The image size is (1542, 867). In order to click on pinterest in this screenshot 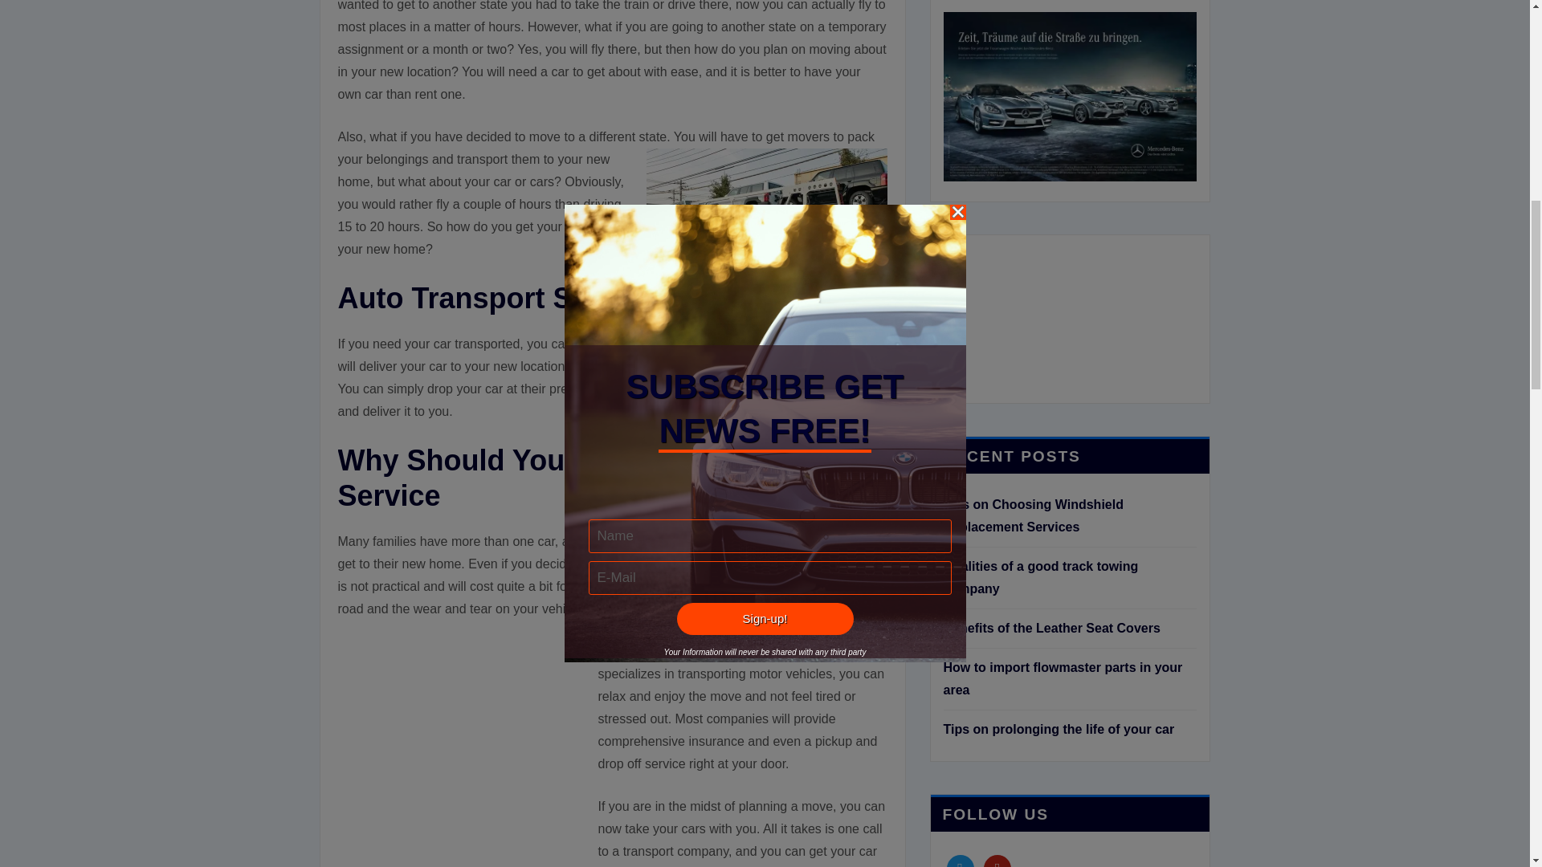, I will do `click(997, 864)`.